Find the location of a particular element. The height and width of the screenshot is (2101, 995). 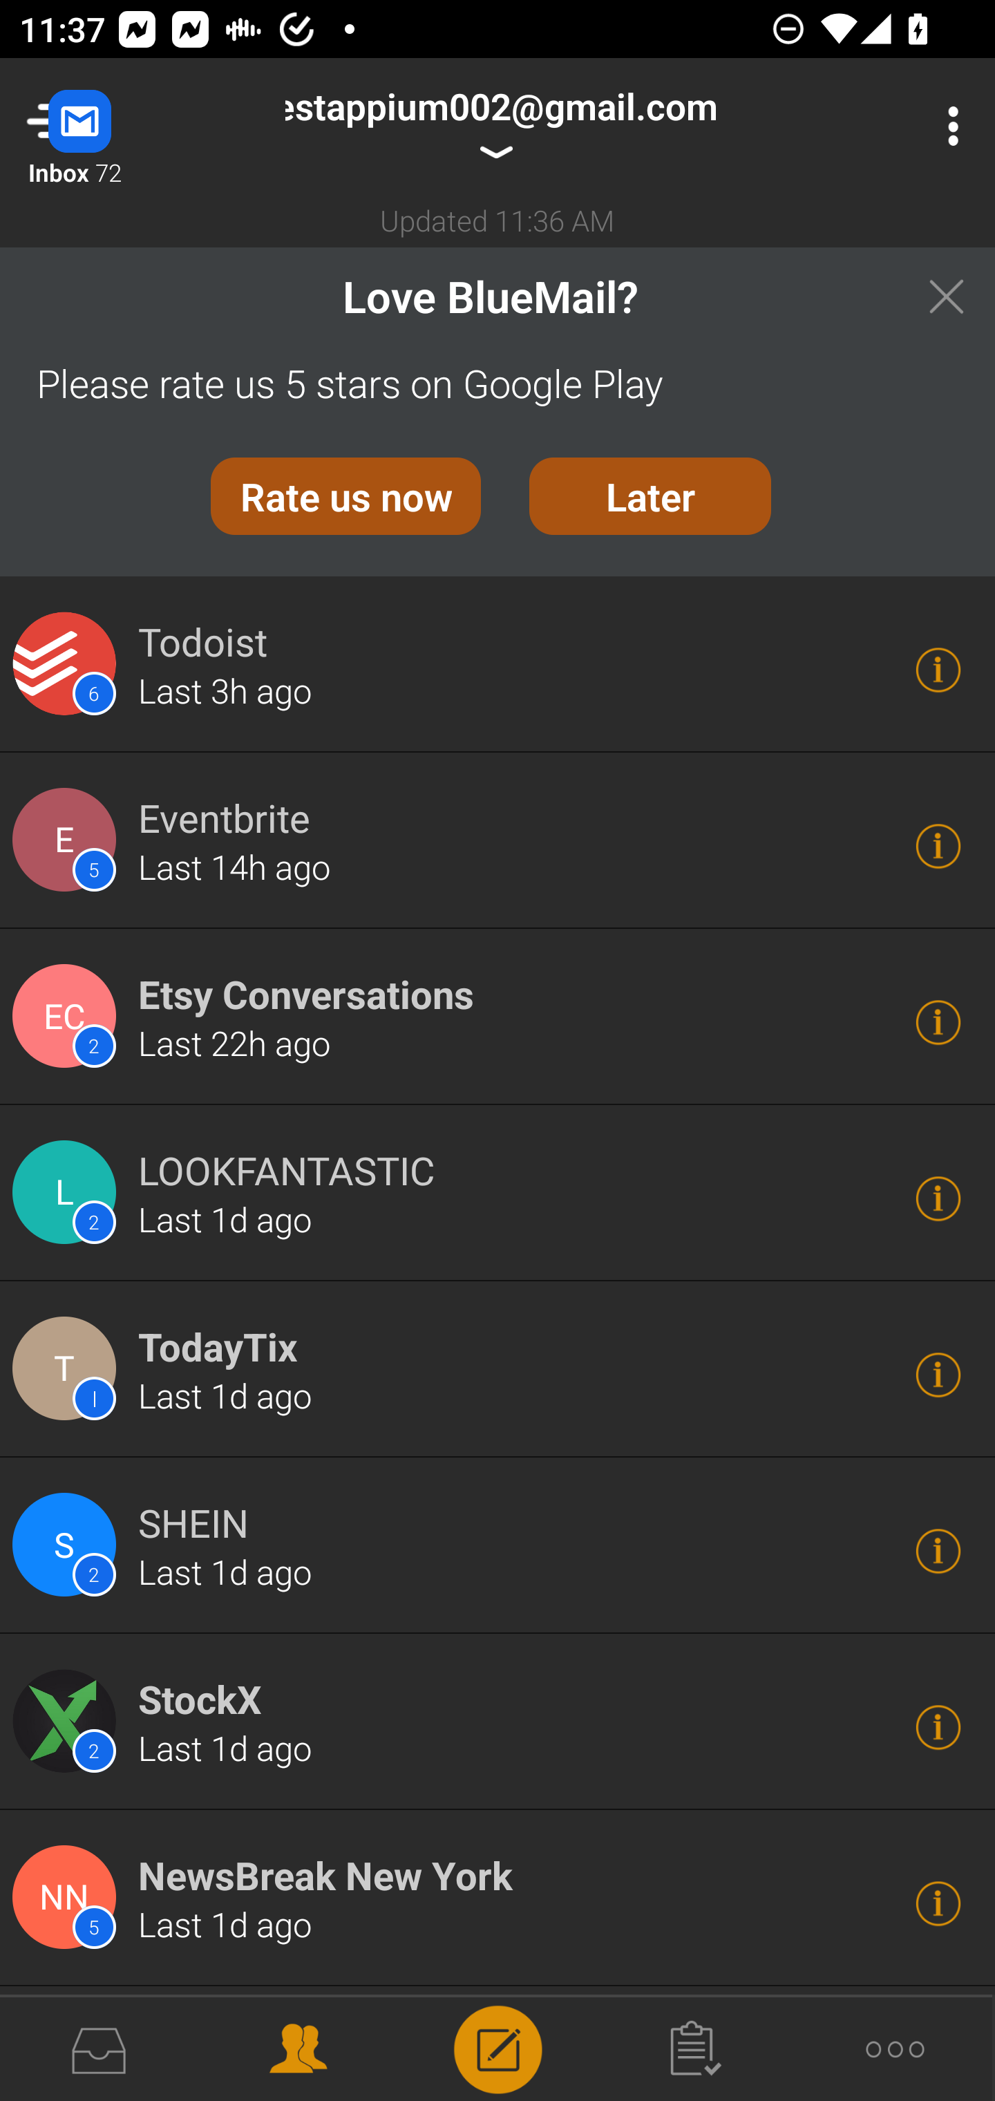

2 is located at coordinates (68, 1016).